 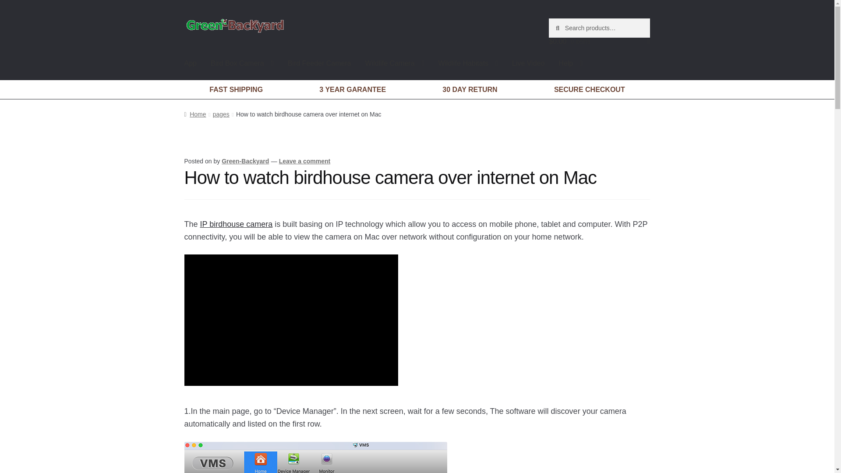 What do you see at coordinates (528, 63) in the screenshot?
I see `Live Video` at bounding box center [528, 63].